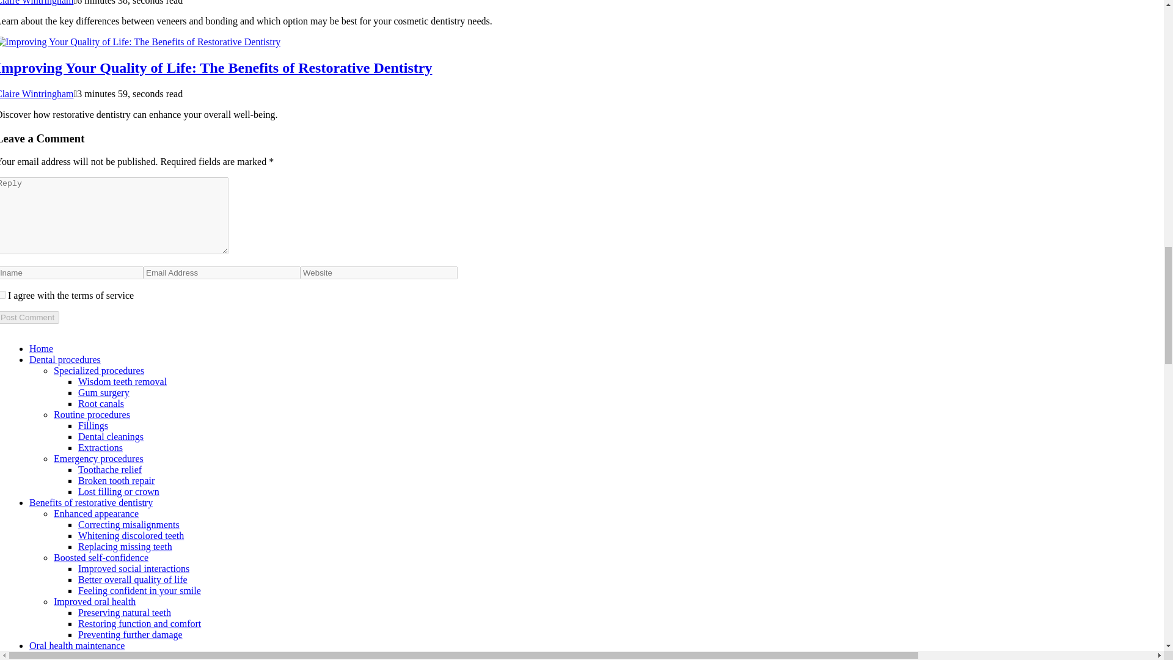 The height and width of the screenshot is (660, 1173). Describe the element at coordinates (37, 2) in the screenshot. I see `Posts by Claire Wintringham` at that location.